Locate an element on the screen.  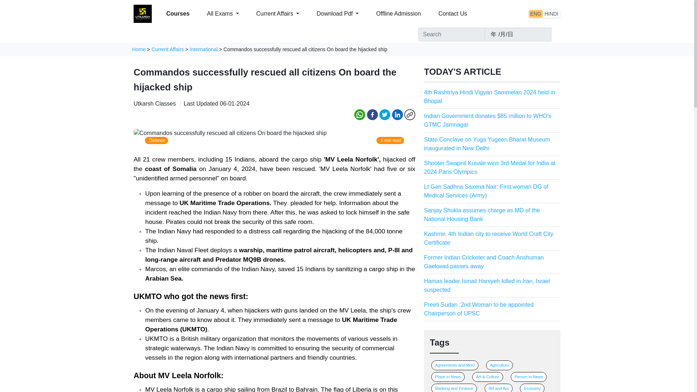
Offline Admission is located at coordinates (398, 14).